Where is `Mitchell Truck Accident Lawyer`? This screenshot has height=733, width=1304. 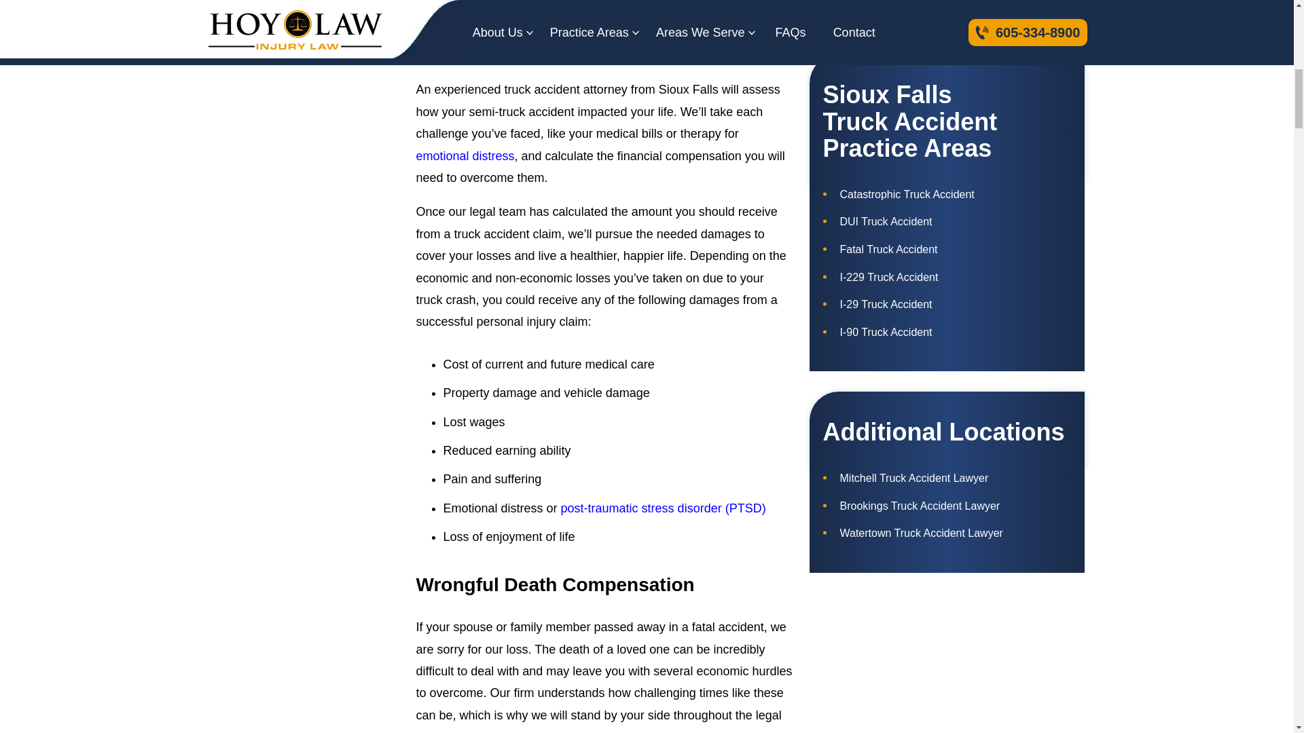
Mitchell Truck Accident Lawyer is located at coordinates (947, 478).